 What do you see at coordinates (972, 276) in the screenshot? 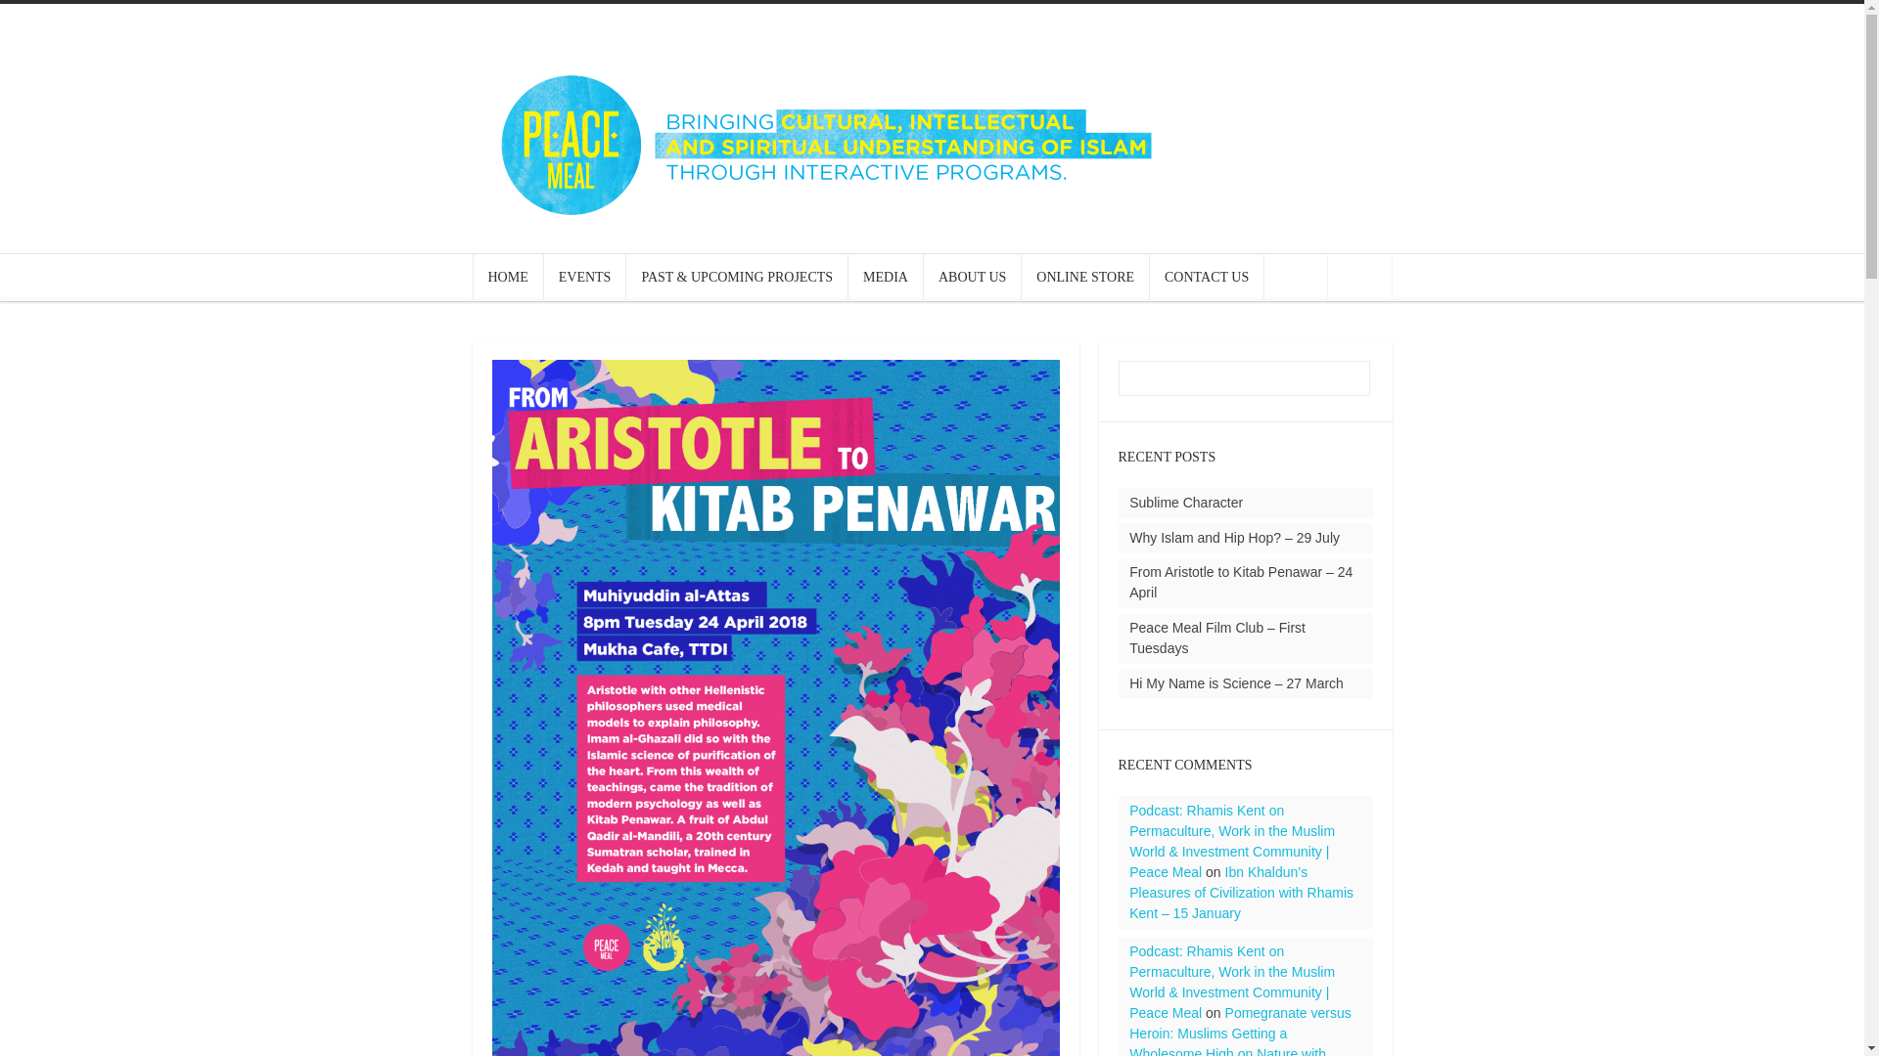
I see `ABOUT US` at bounding box center [972, 276].